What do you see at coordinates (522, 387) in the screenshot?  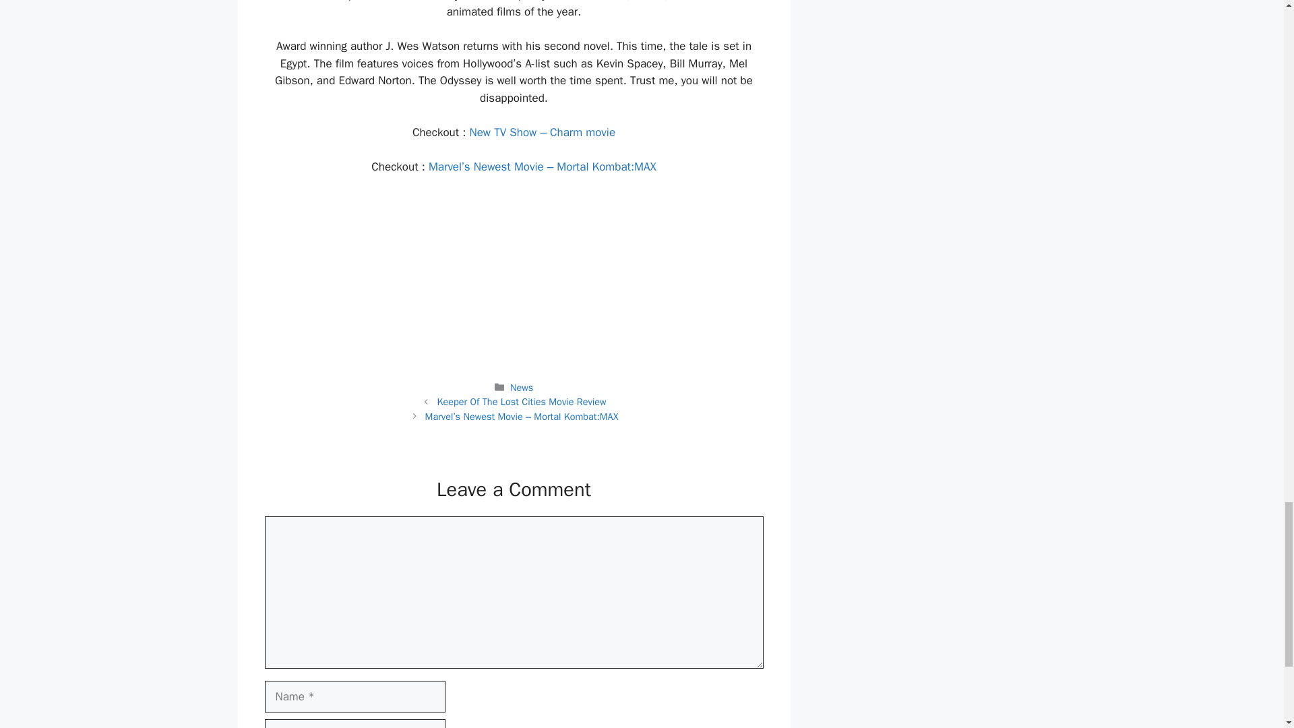 I see `News` at bounding box center [522, 387].